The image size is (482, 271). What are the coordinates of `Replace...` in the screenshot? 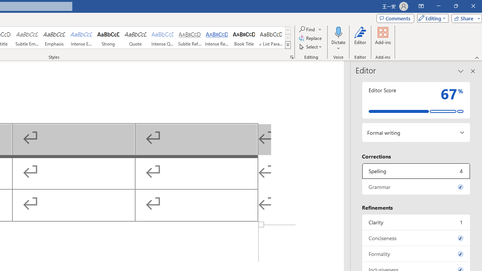 It's located at (311, 38).